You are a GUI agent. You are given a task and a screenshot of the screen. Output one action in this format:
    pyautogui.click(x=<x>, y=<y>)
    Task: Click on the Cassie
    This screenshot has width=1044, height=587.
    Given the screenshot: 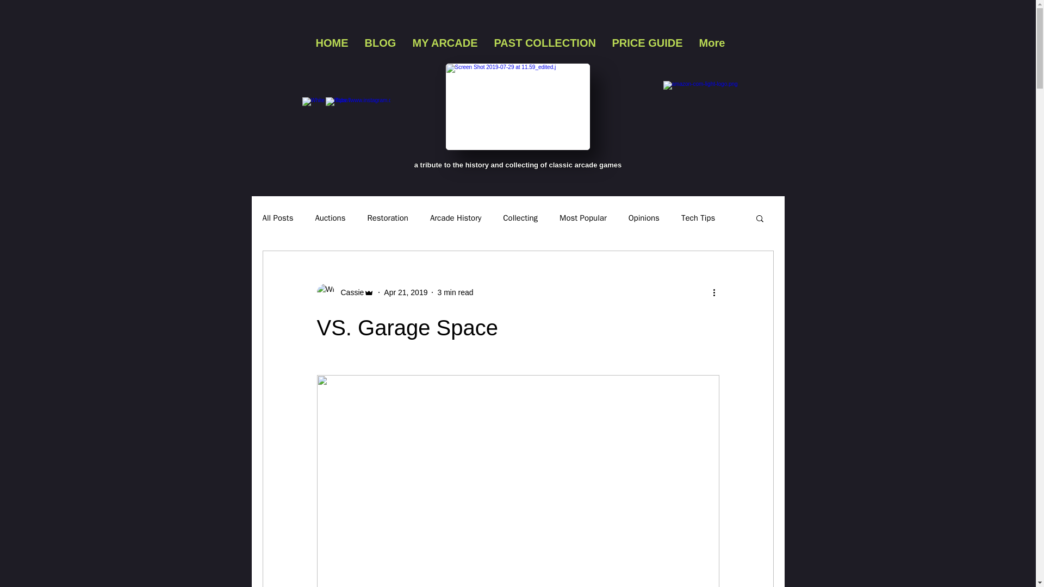 What is the action you would take?
    pyautogui.click(x=349, y=292)
    